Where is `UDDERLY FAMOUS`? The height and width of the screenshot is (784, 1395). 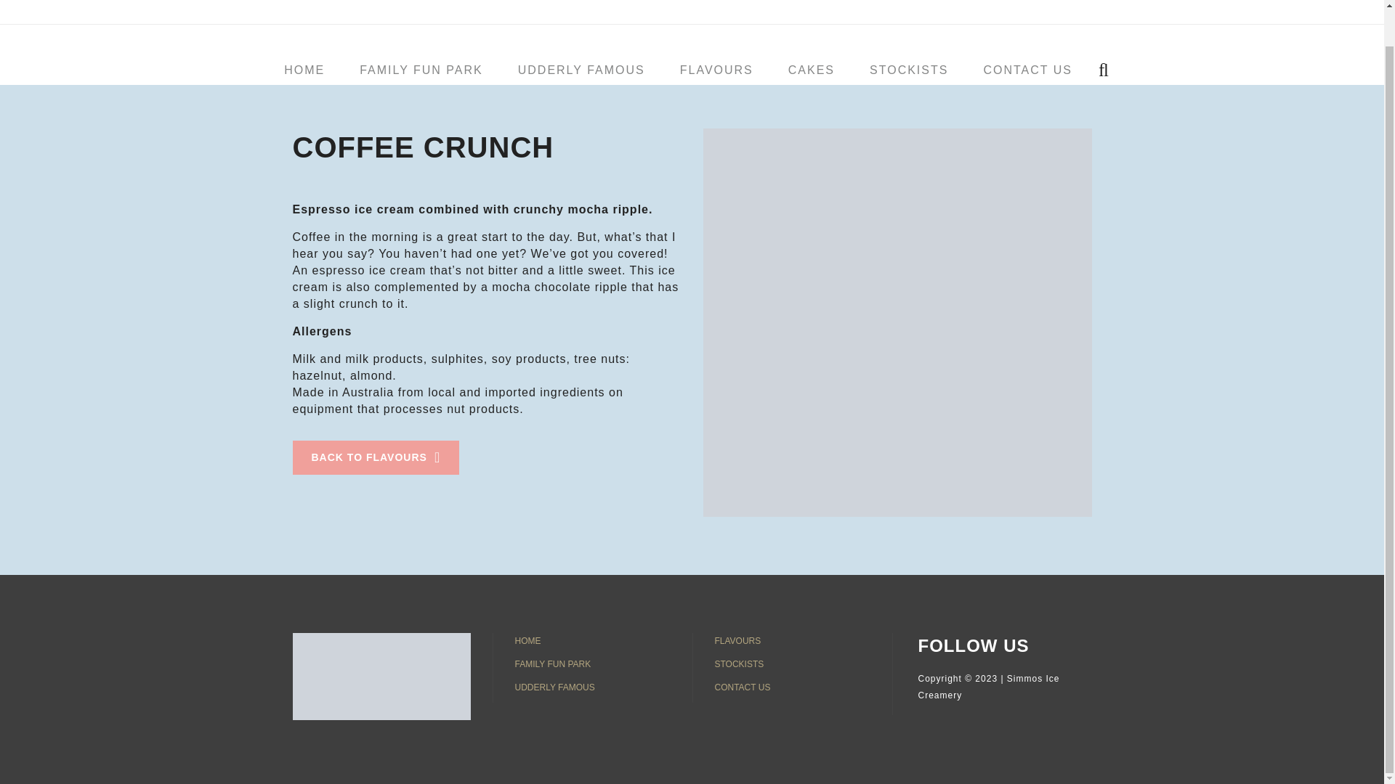 UDDERLY FAMOUS is located at coordinates (591, 687).